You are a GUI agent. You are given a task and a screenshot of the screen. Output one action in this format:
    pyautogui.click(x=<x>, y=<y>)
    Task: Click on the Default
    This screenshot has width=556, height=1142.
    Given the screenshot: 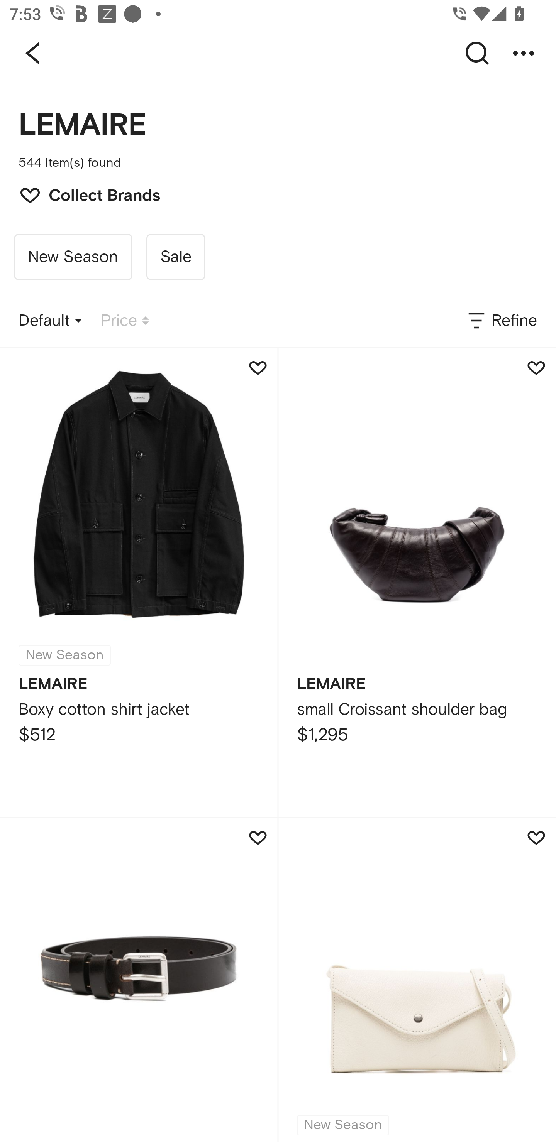 What is the action you would take?
    pyautogui.click(x=50, y=321)
    